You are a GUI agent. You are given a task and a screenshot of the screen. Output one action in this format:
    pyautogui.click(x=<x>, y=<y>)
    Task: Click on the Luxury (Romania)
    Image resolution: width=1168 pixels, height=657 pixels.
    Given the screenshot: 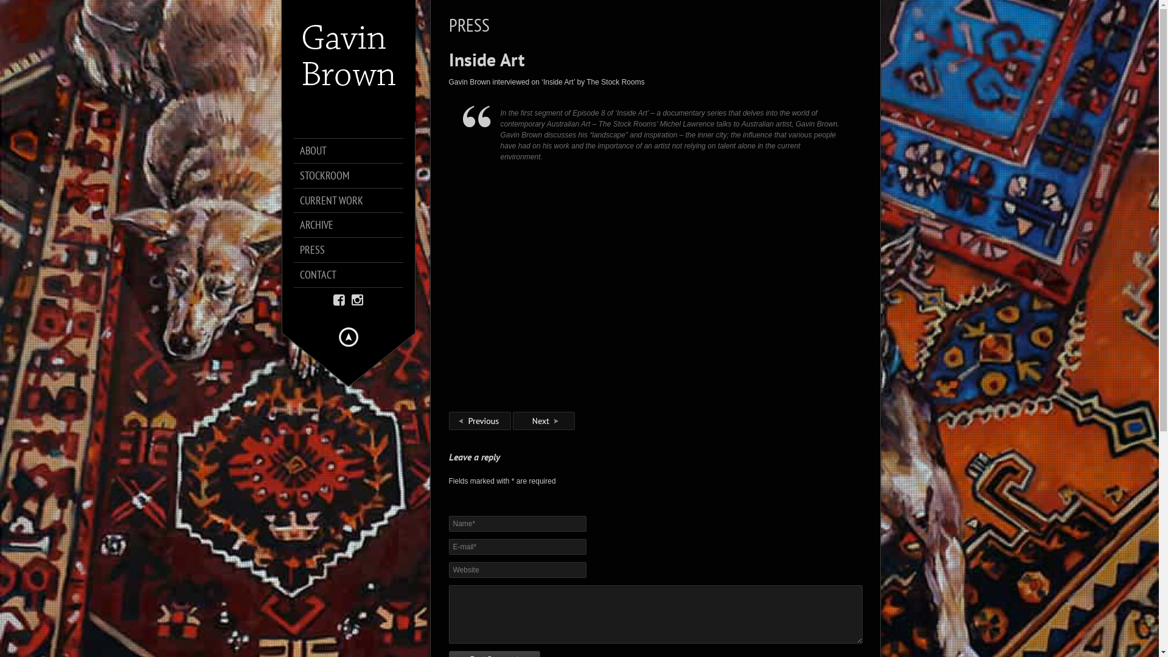 What is the action you would take?
    pyautogui.click(x=480, y=428)
    